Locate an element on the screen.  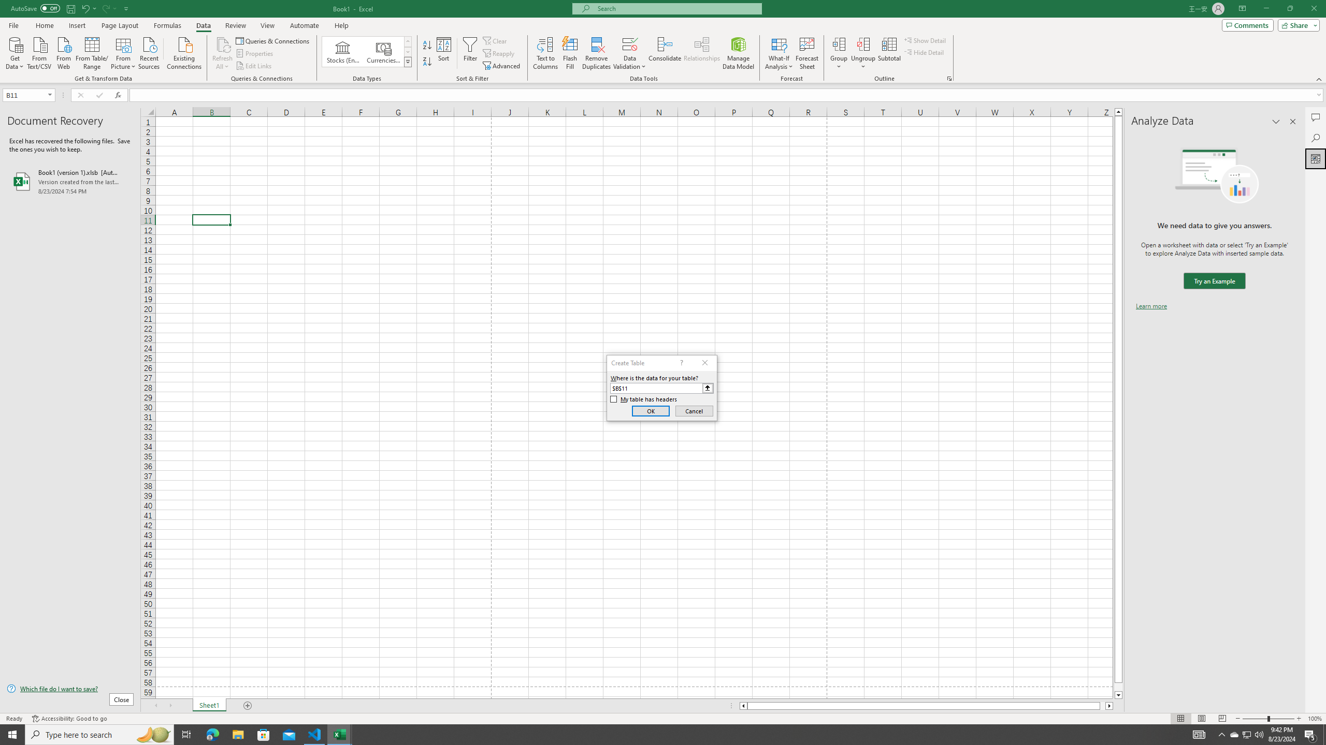
Class: NetUIScrollBar is located at coordinates (926, 706).